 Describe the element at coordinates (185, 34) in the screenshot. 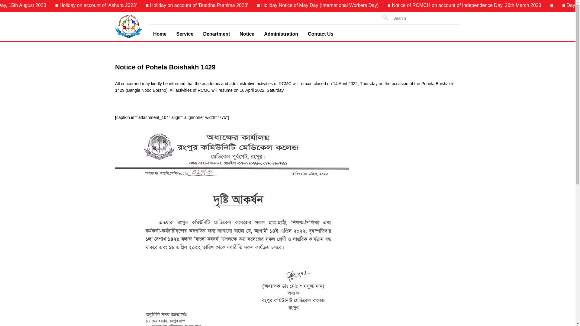

I see `Service` at that location.